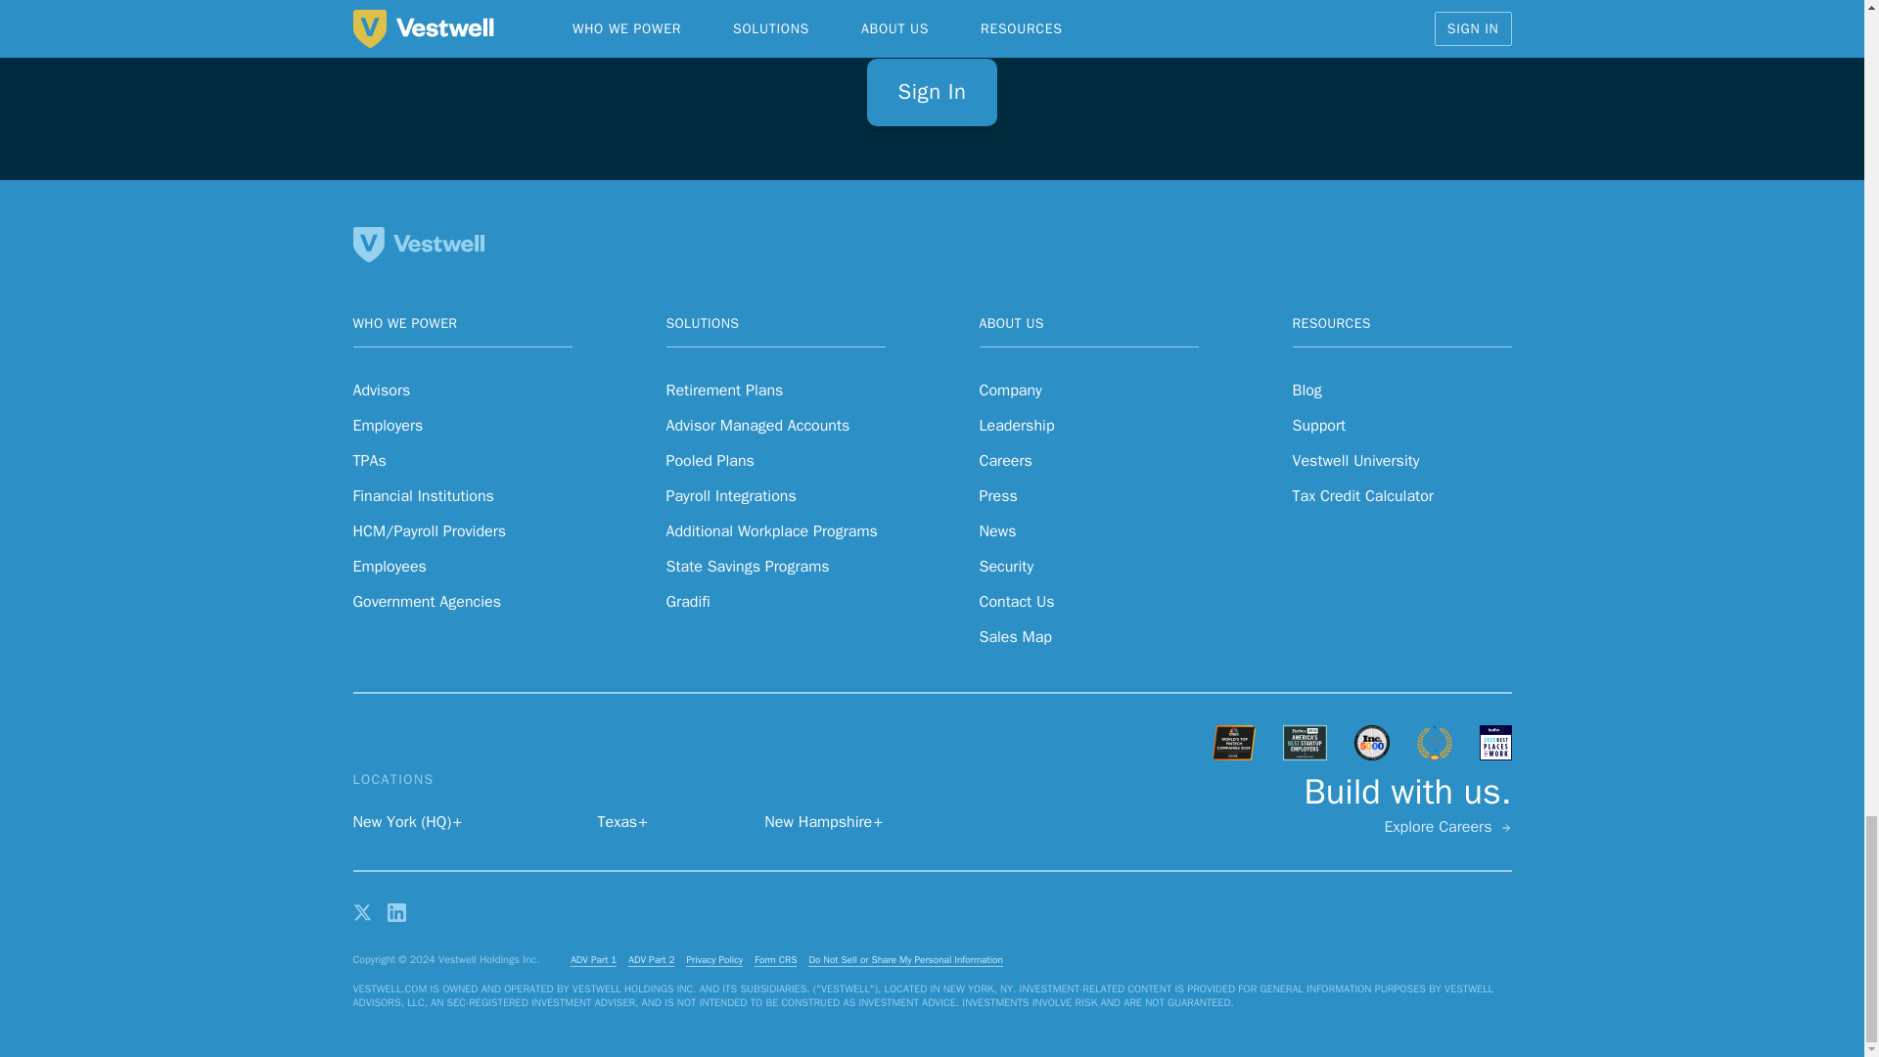 Image resolution: width=1879 pixels, height=1057 pixels. I want to click on Contact Us, so click(1016, 601).